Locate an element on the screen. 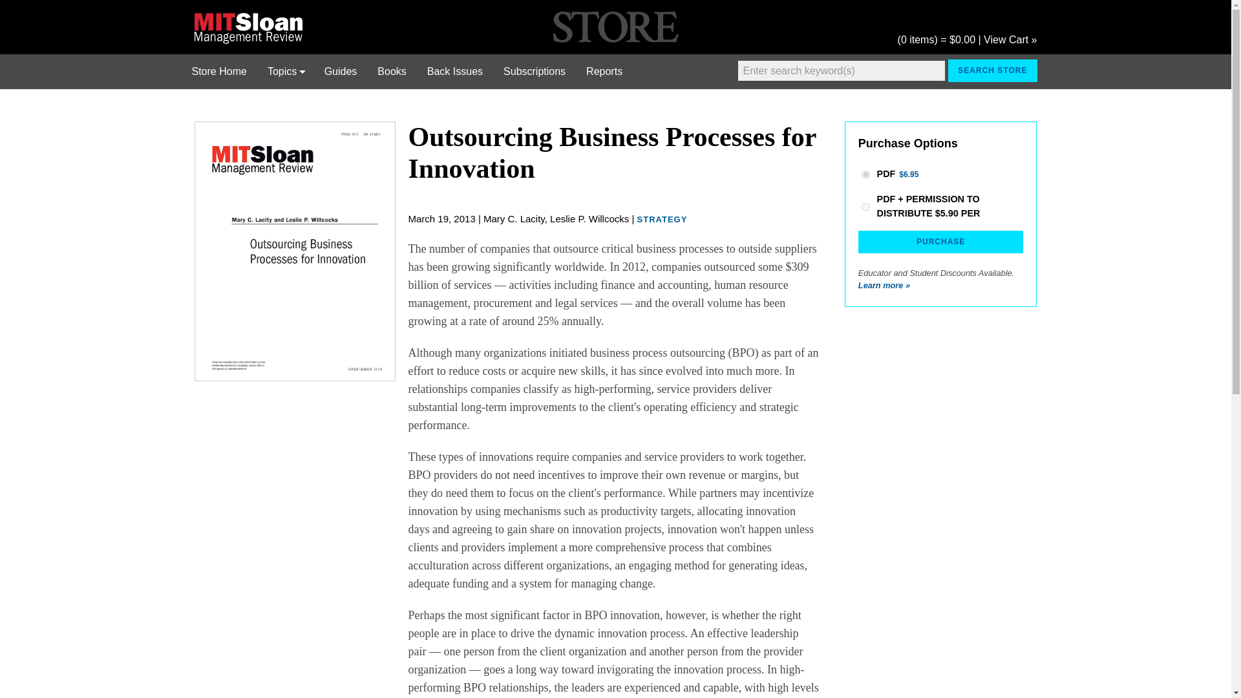  SEARCH STORE is located at coordinates (992, 70).